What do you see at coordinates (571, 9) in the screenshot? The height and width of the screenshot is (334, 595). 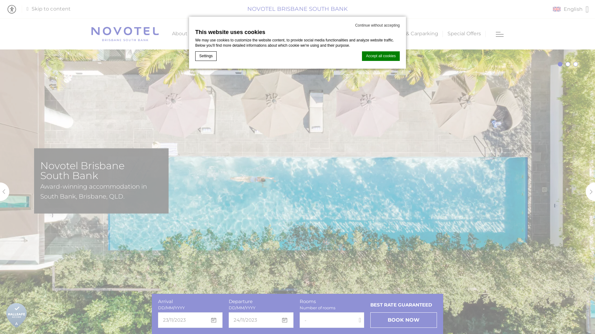 I see `English` at bounding box center [571, 9].